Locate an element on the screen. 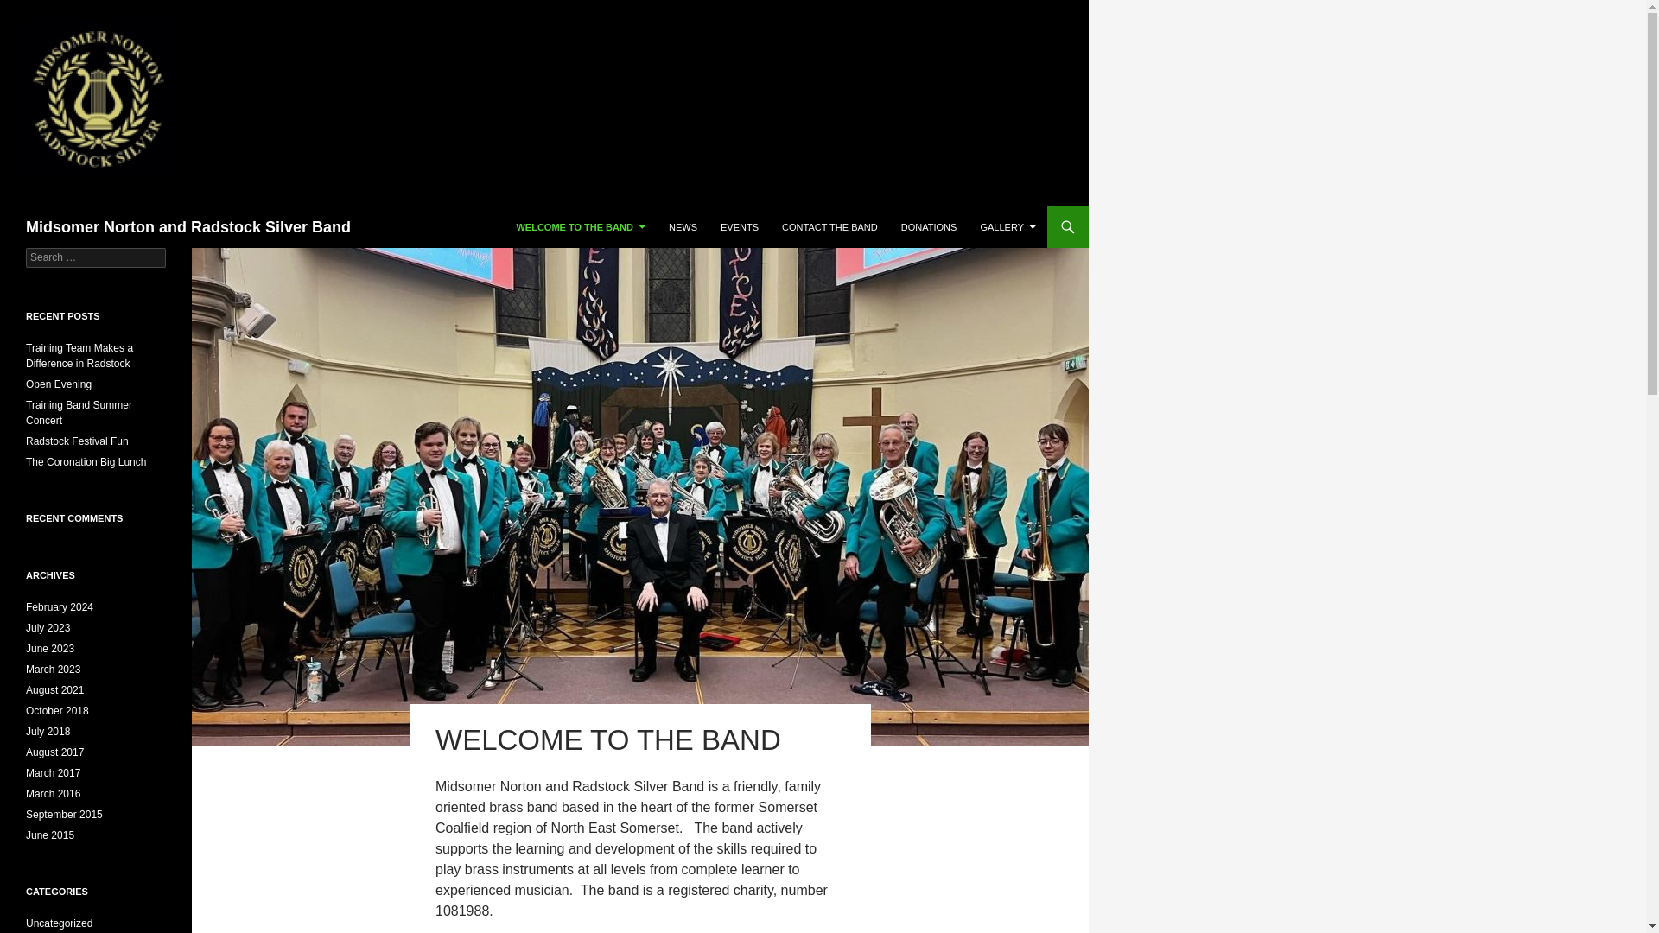 The height and width of the screenshot is (933, 1659). CONTACT THE BAND is located at coordinates (829, 226).